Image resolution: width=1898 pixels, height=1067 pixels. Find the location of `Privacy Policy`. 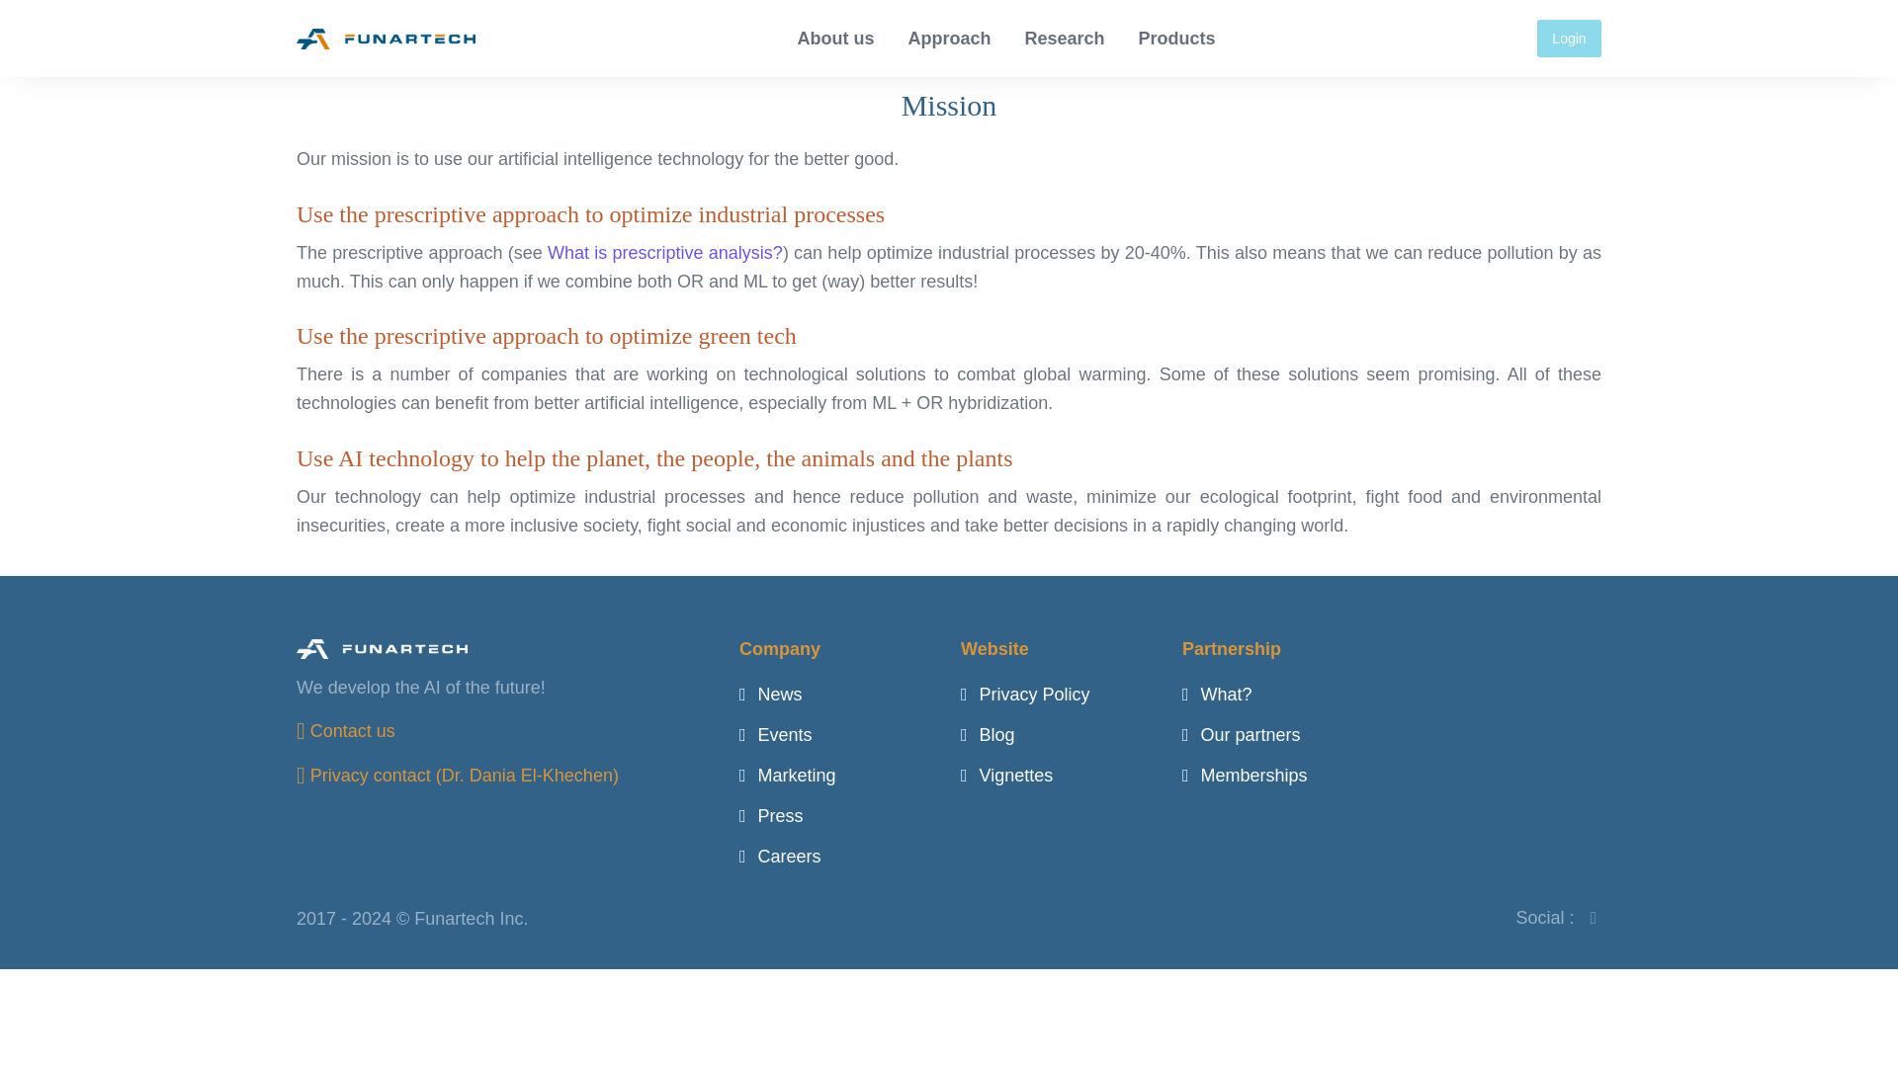

Privacy Policy is located at coordinates (1024, 694).